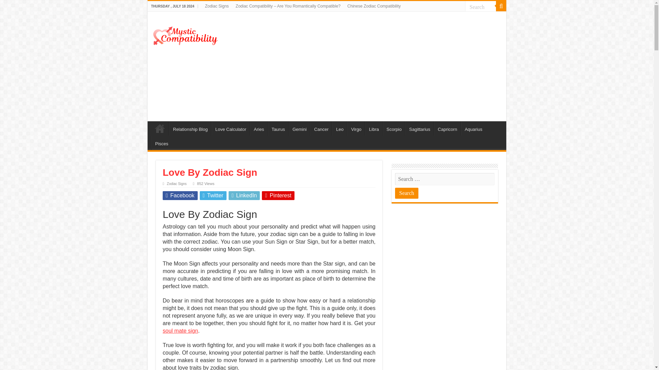 The height and width of the screenshot is (370, 659). I want to click on Cancer, so click(321, 128).